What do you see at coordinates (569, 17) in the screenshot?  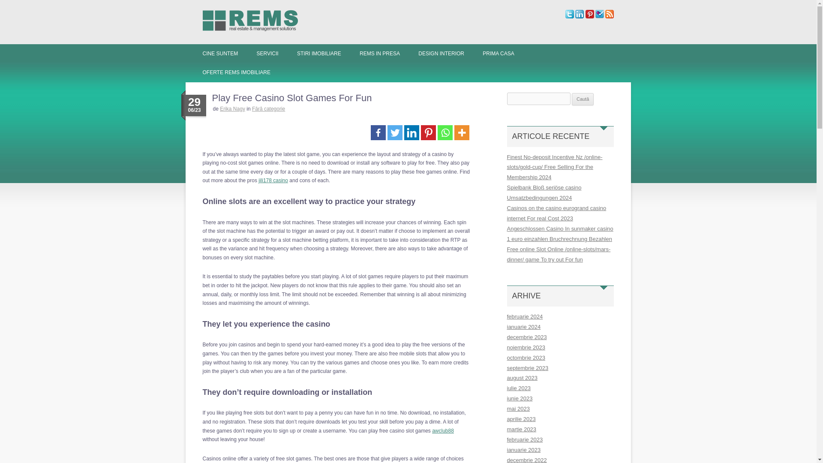 I see `Urmariti REMS Imobiliare pe twitter` at bounding box center [569, 17].